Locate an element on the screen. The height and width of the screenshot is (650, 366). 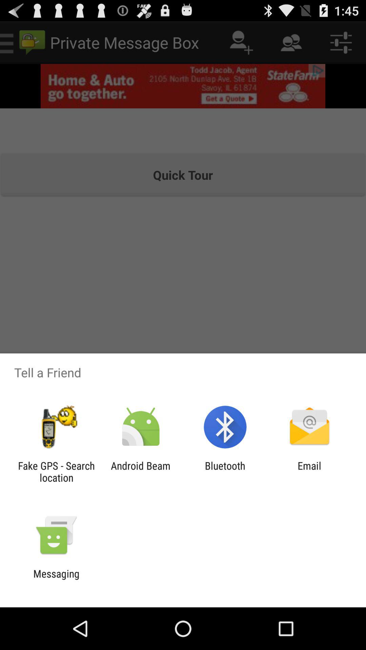
press the email icon is located at coordinates (309, 472).